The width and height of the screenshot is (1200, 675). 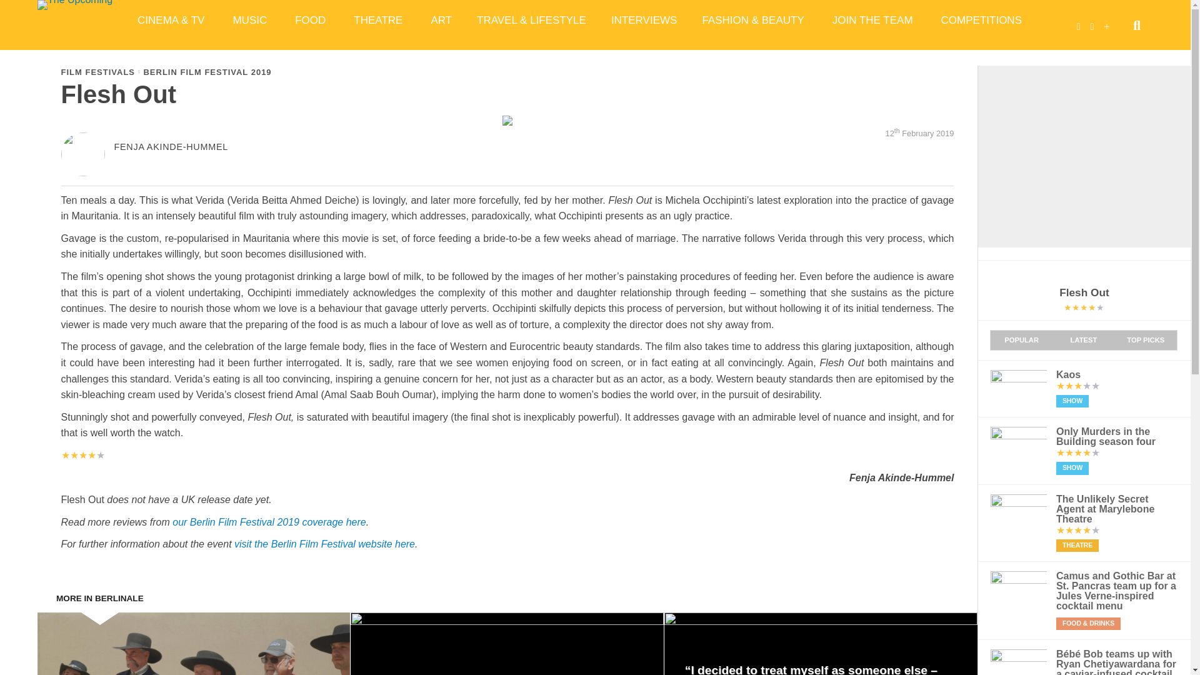 What do you see at coordinates (251, 20) in the screenshot?
I see `MUSIC` at bounding box center [251, 20].